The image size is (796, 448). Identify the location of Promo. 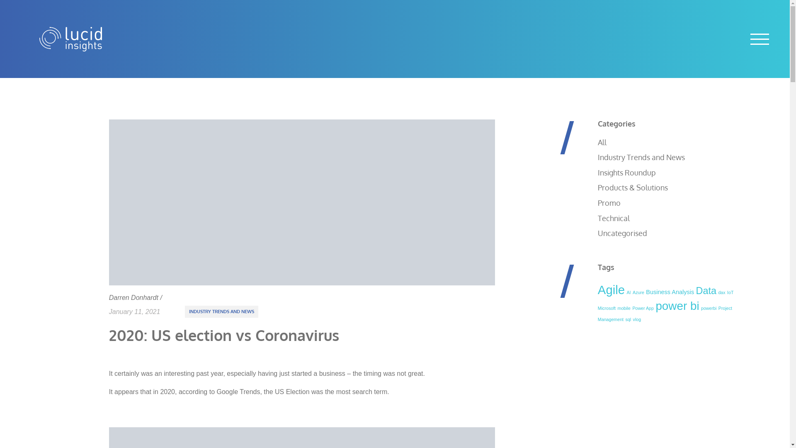
(609, 203).